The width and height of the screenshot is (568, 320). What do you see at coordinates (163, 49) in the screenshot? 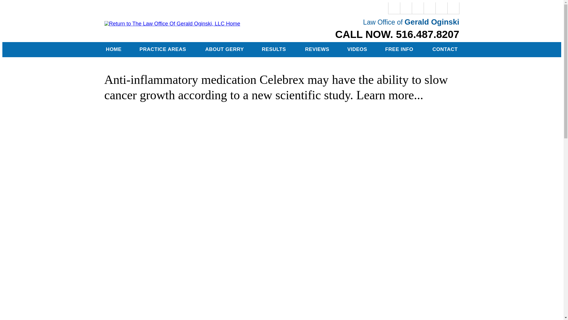
I see `PRACTICE AREAS` at bounding box center [163, 49].